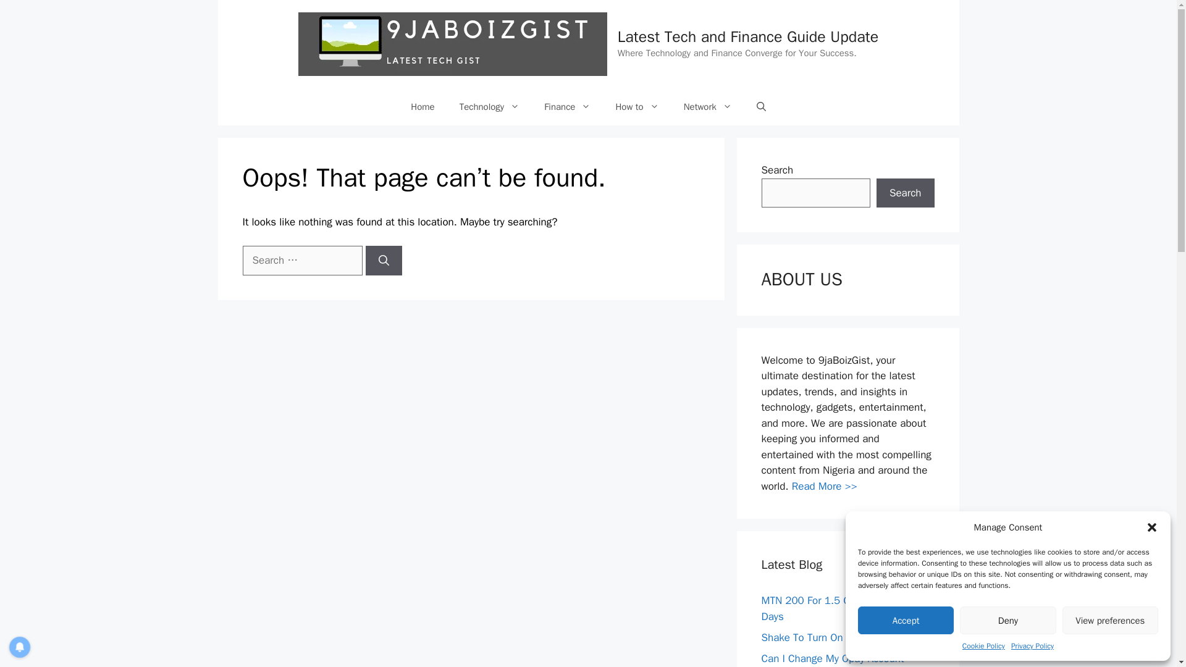  Describe the element at coordinates (636, 106) in the screenshot. I see `How to` at that location.